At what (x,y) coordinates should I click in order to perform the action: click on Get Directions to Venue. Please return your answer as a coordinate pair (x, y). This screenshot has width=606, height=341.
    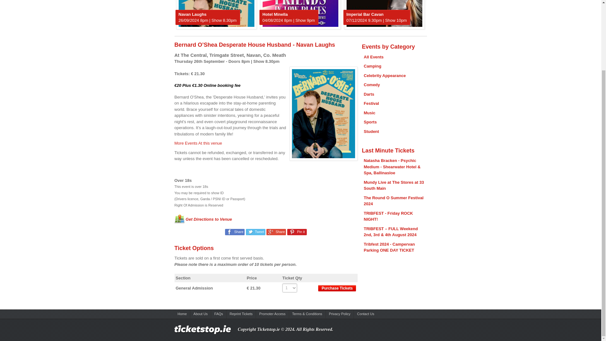
    Looking at the image, I should click on (203, 219).